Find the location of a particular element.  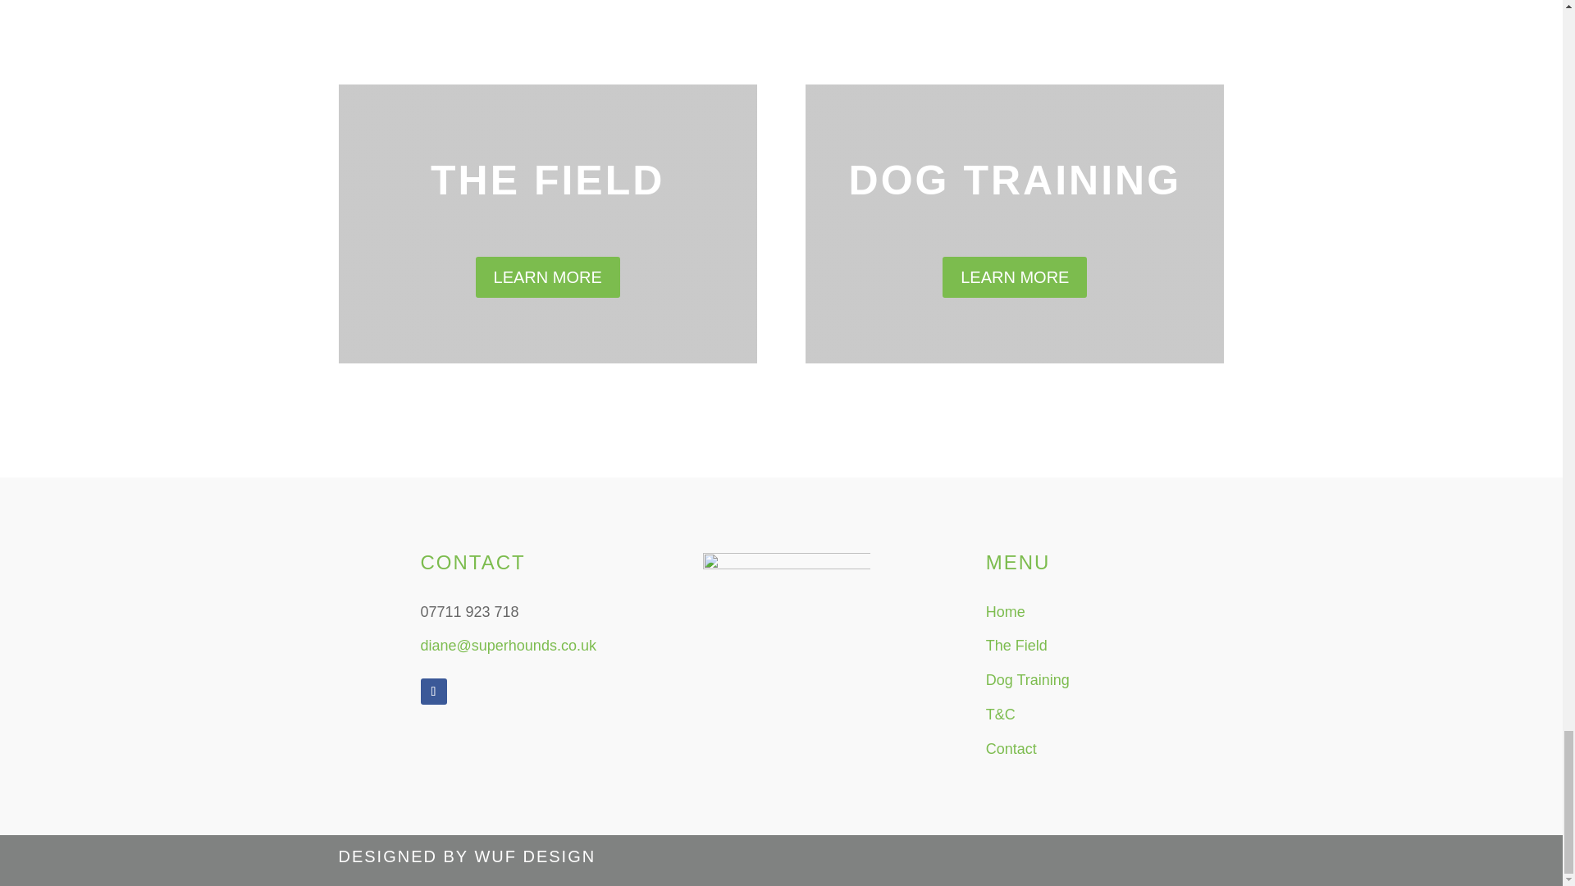

Follow on Facebook is located at coordinates (433, 691).